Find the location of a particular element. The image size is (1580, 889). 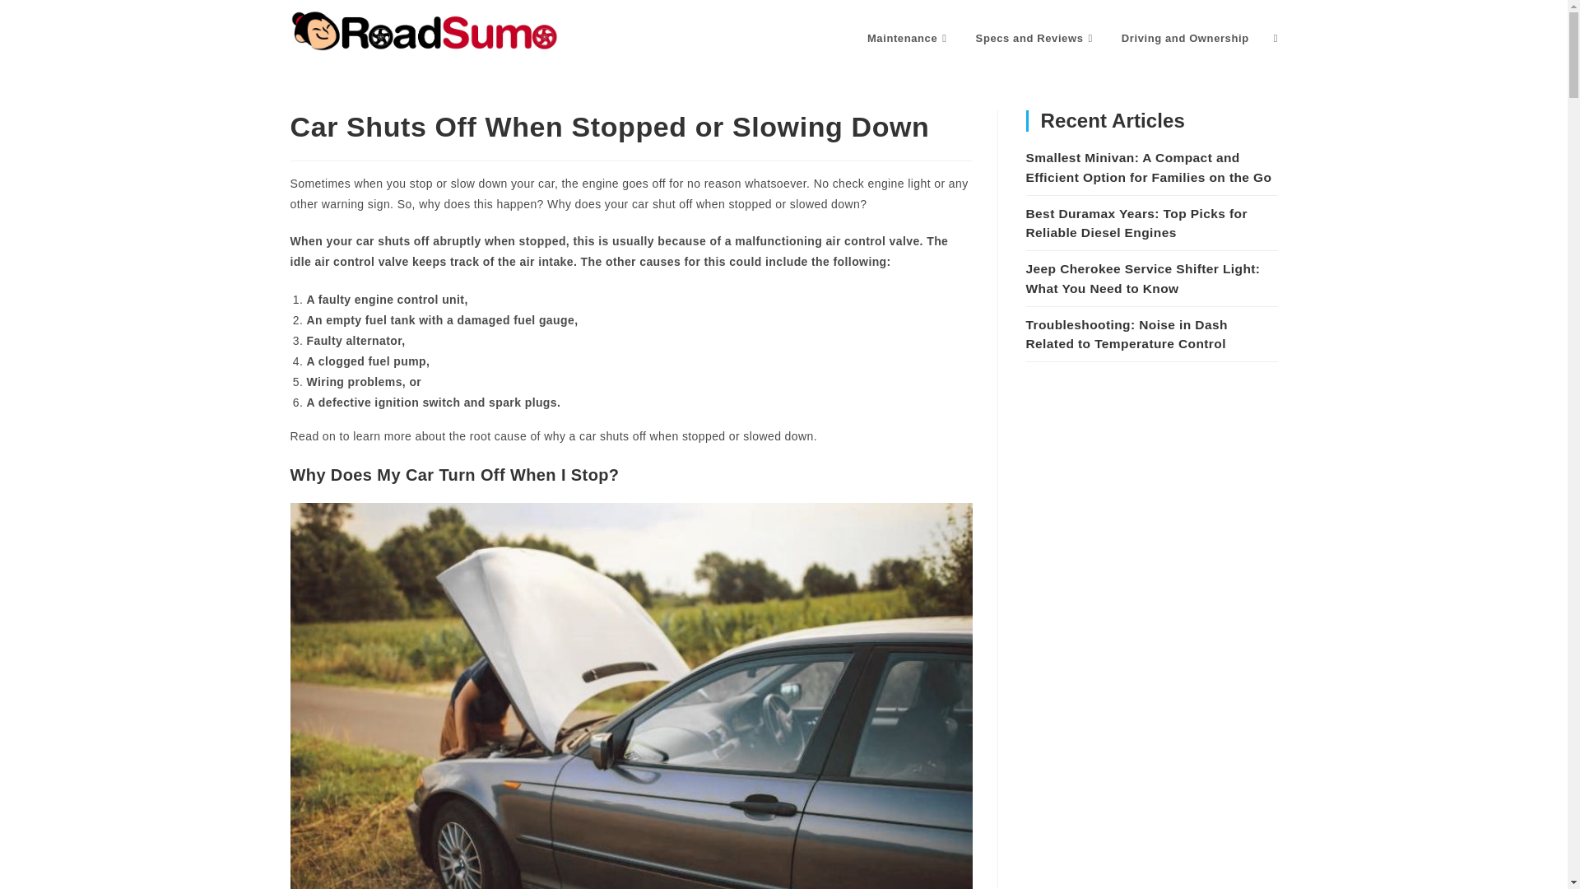

Maintenance is located at coordinates (908, 38).